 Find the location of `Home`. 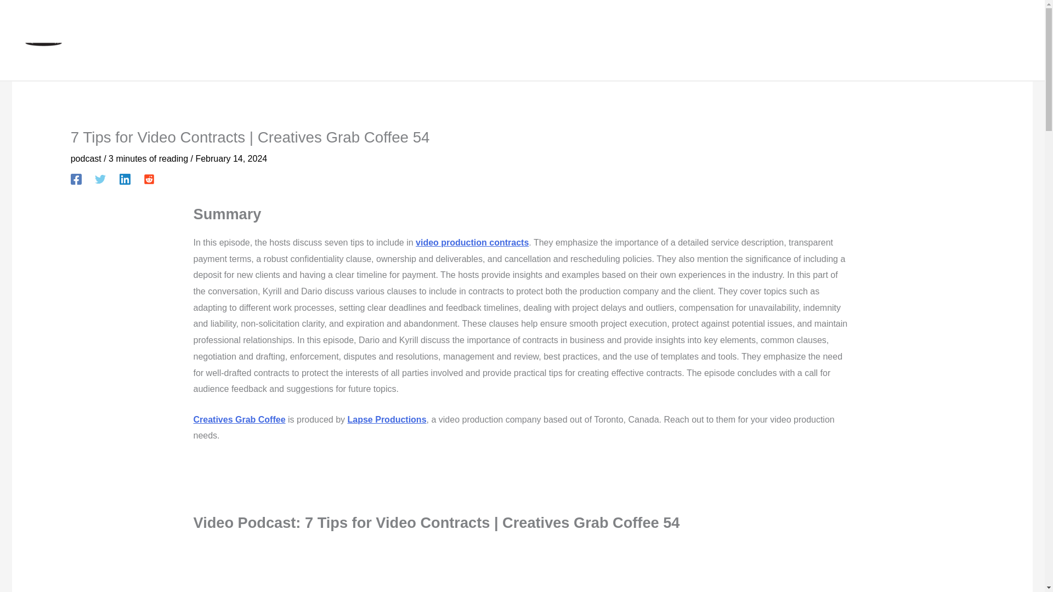

Home is located at coordinates (960, 41).